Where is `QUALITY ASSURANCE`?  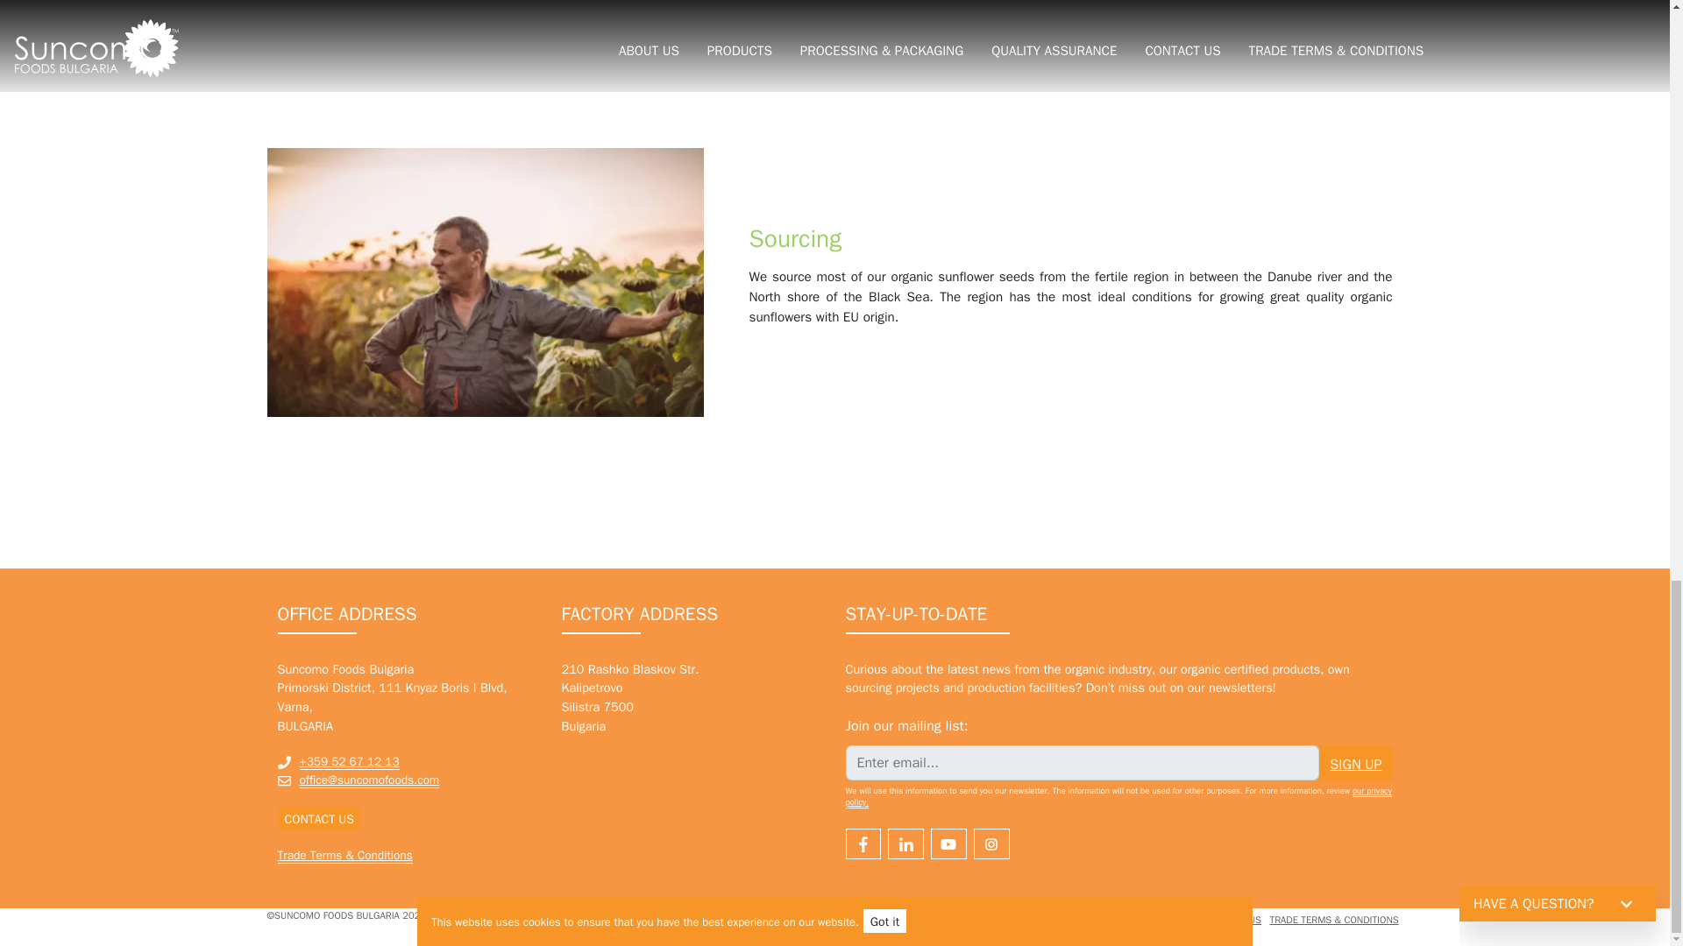
QUALITY ASSURANCE is located at coordinates (1150, 920).